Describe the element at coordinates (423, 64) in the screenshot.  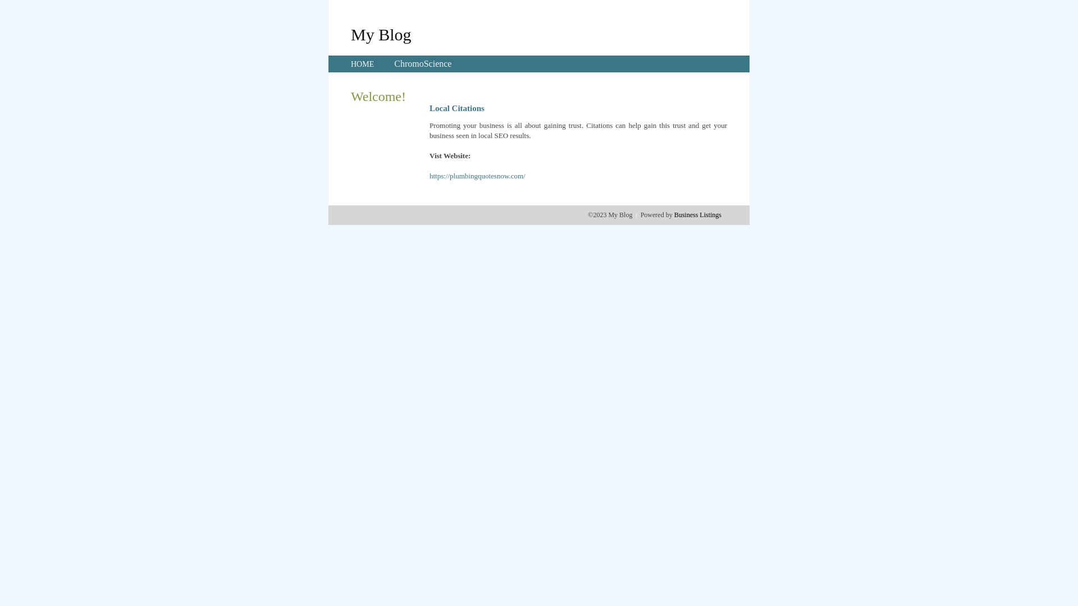
I see `ChromoScience` at that location.